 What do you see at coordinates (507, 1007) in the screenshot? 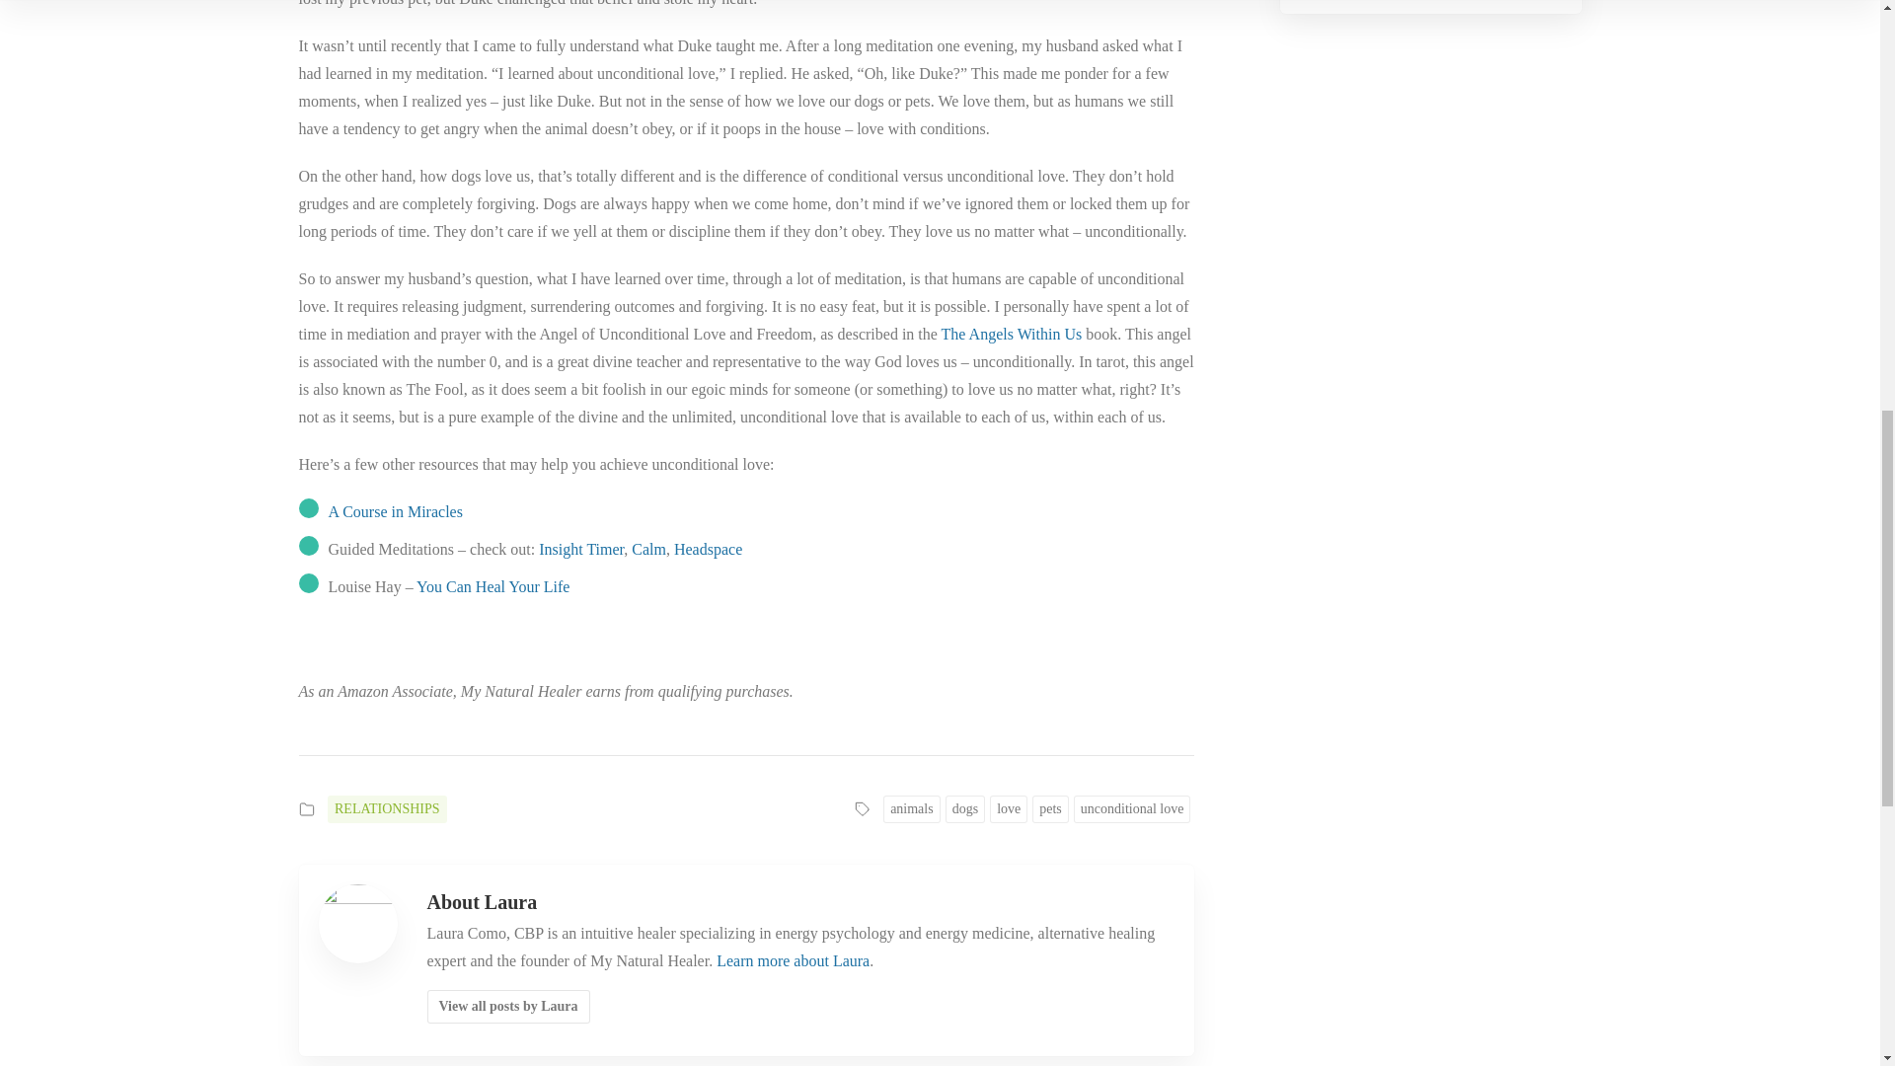
I see `View all posts by Laura` at bounding box center [507, 1007].